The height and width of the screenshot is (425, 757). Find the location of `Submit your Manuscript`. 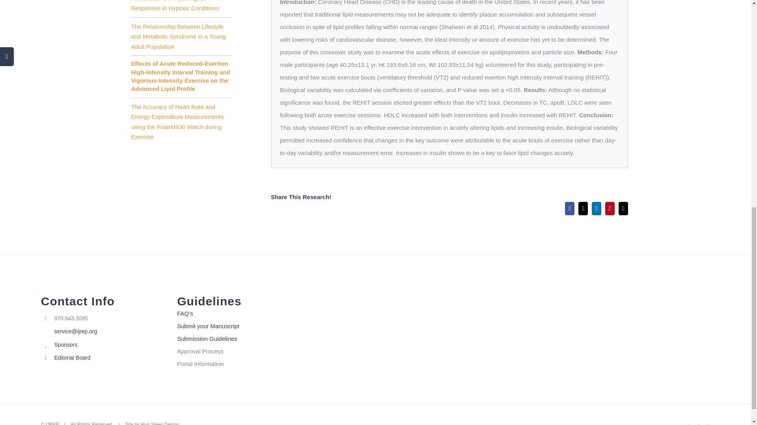

Submit your Manuscript is located at coordinates (239, 326).